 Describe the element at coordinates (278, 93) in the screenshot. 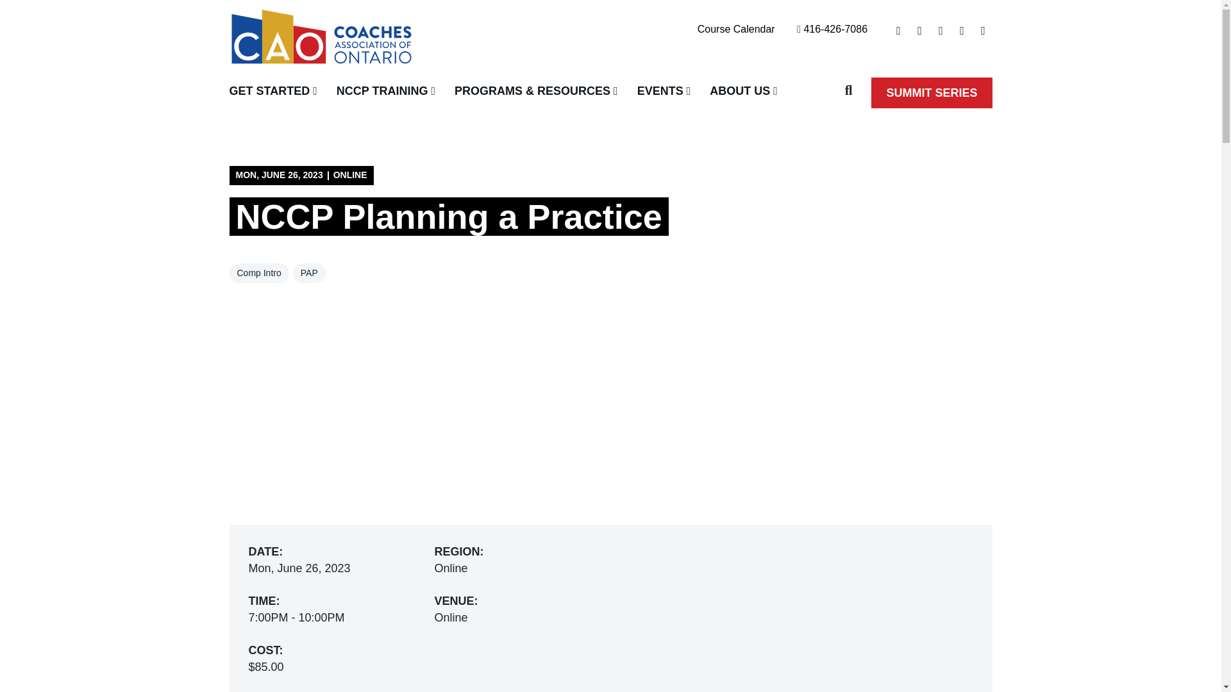

I see `Course Calendar` at that location.